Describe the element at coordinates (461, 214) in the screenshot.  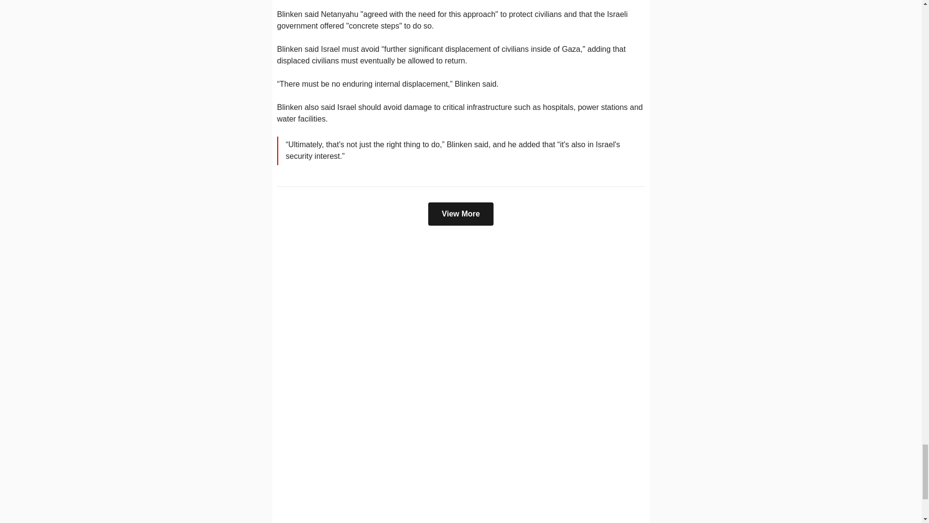
I see `View More` at that location.